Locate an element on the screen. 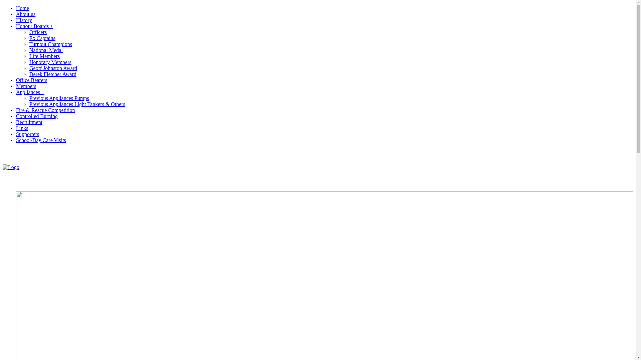 This screenshot has width=641, height=360. History is located at coordinates (24, 20).